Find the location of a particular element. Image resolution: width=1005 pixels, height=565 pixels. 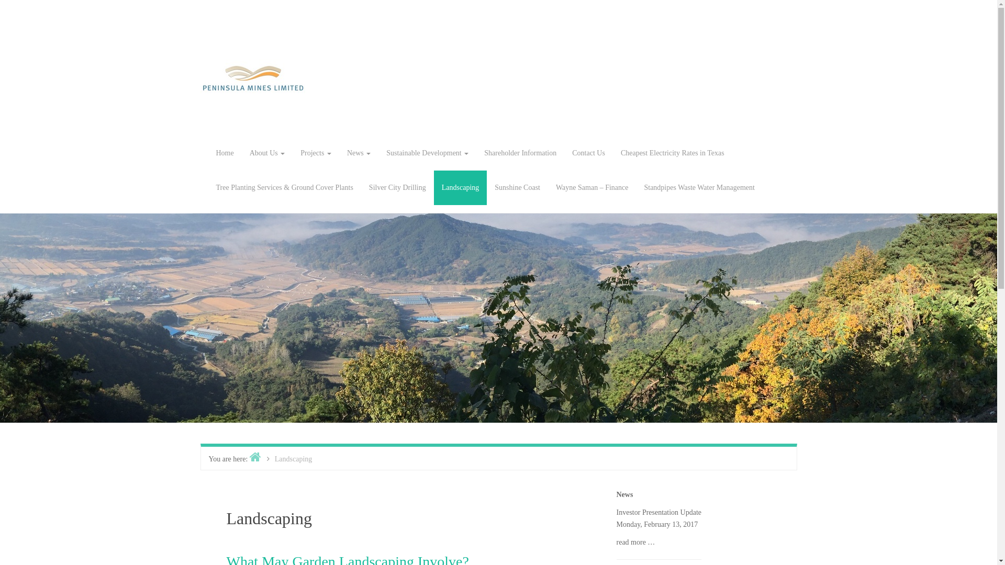

Projects is located at coordinates (316, 153).